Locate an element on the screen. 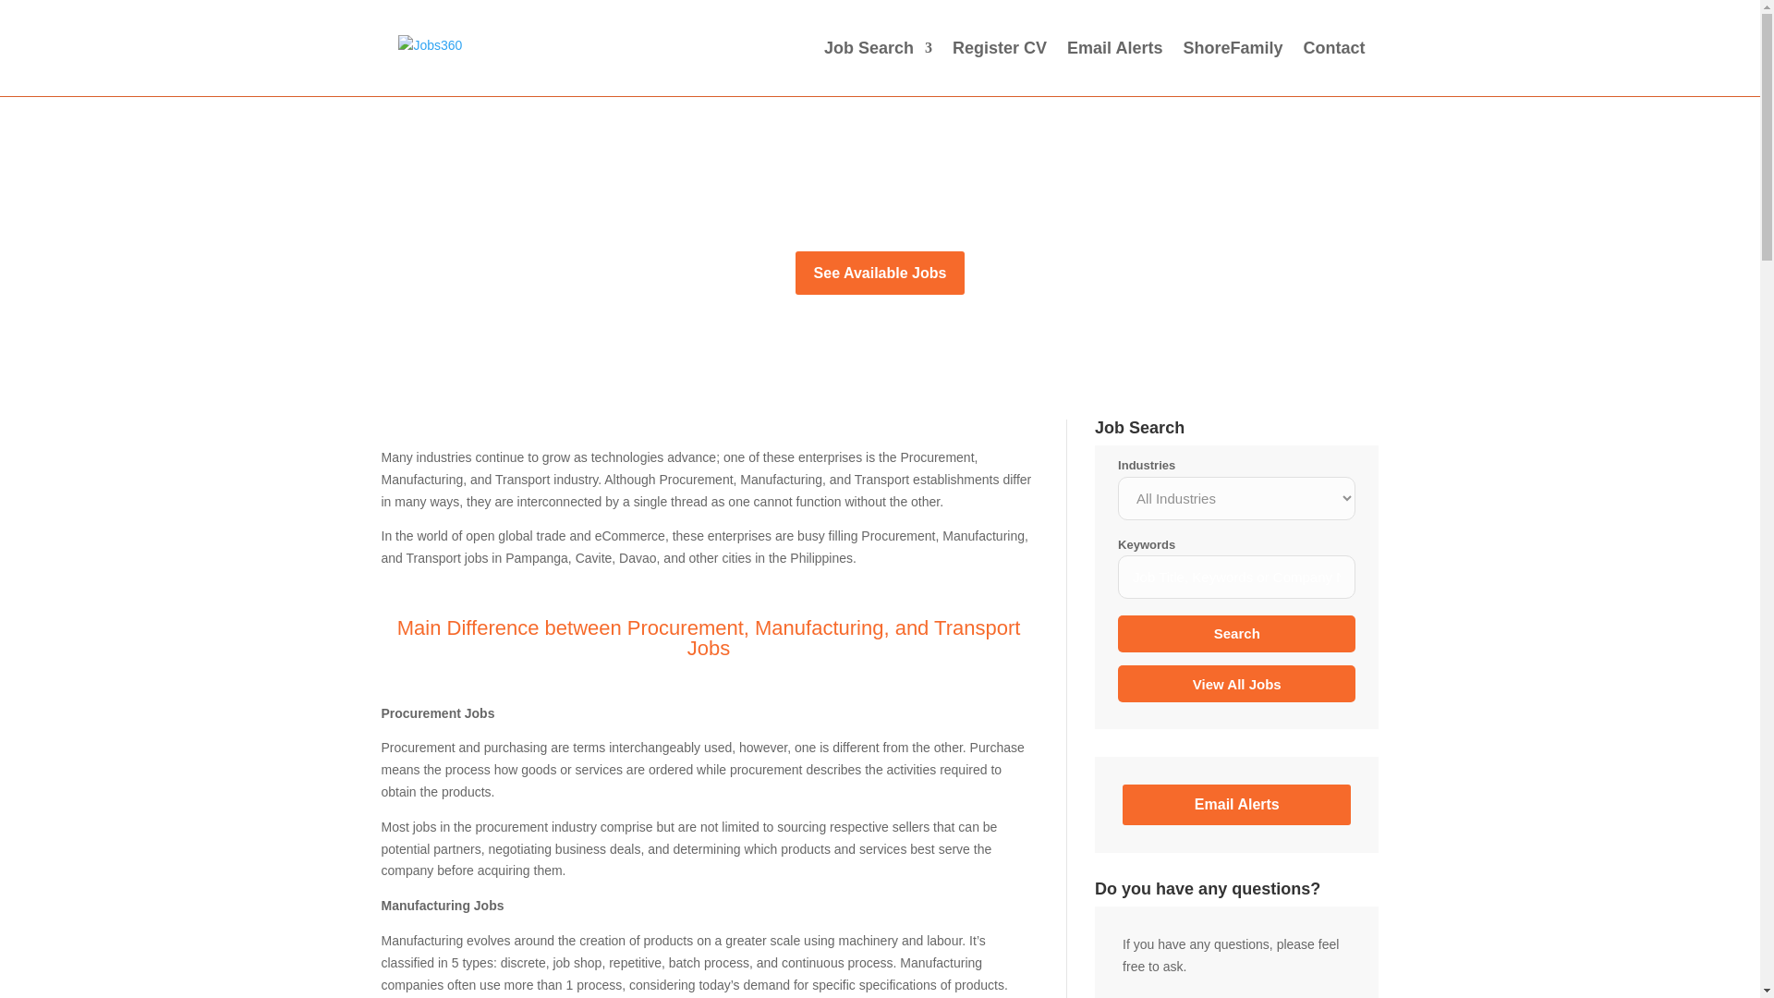 The image size is (1774, 998). Job Search is located at coordinates (878, 68).